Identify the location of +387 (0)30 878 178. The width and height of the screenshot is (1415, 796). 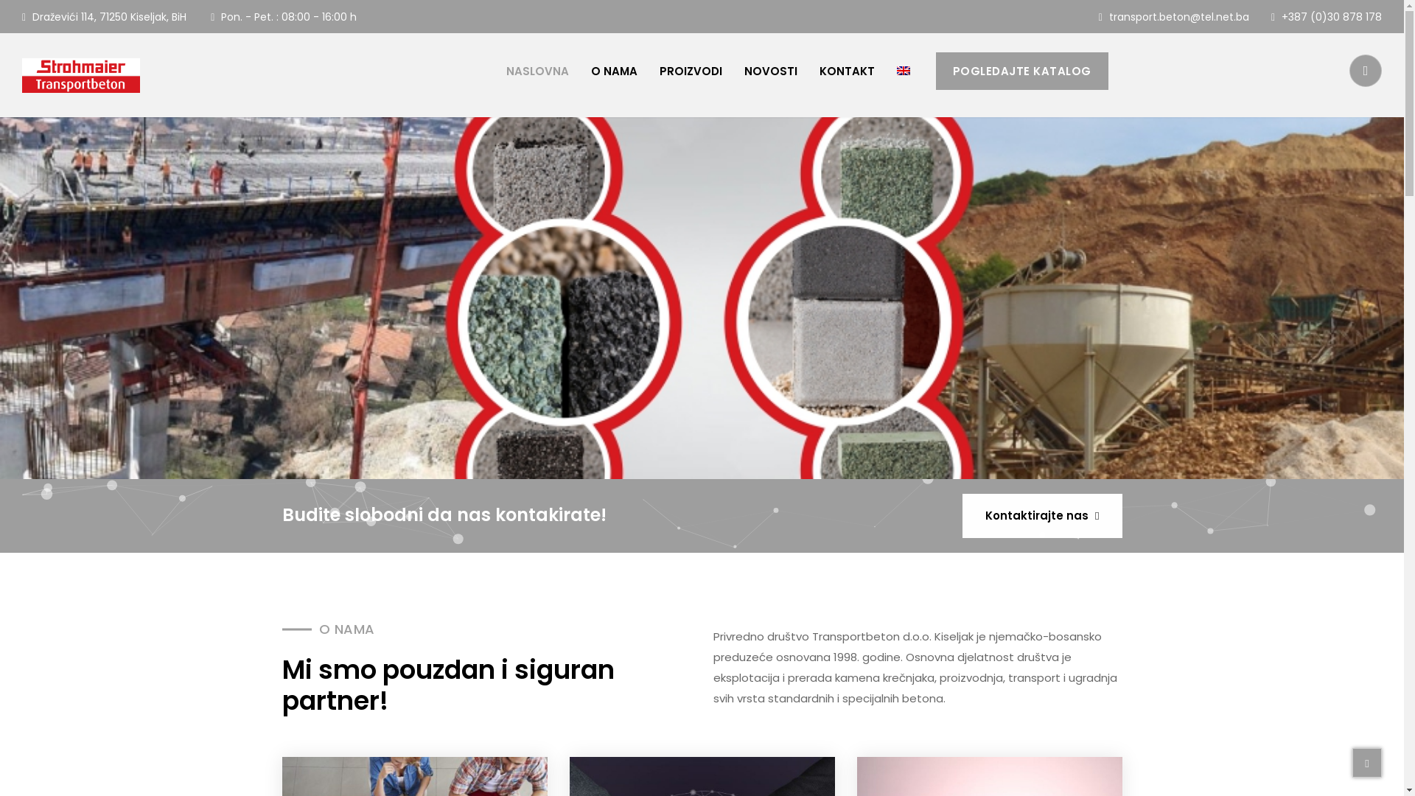
(1327, 17).